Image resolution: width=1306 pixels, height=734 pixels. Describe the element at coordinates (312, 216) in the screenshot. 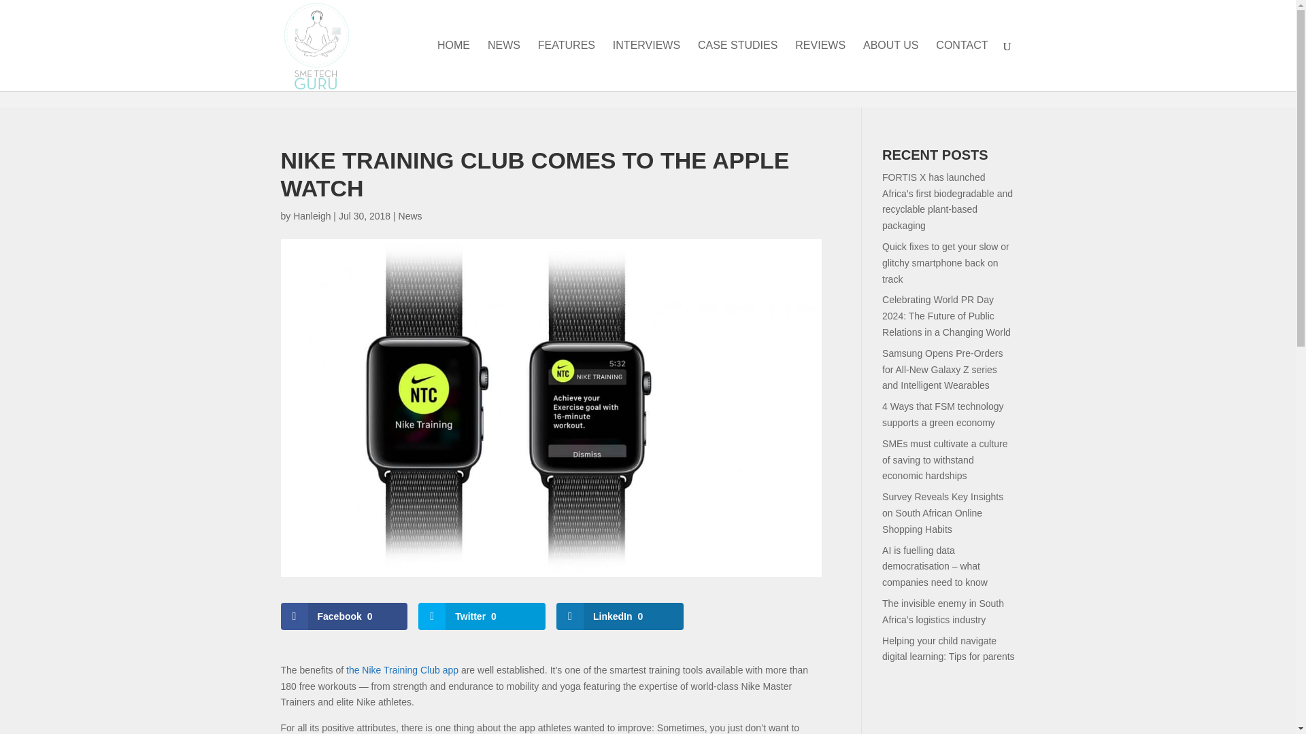

I see `Hanleigh` at that location.